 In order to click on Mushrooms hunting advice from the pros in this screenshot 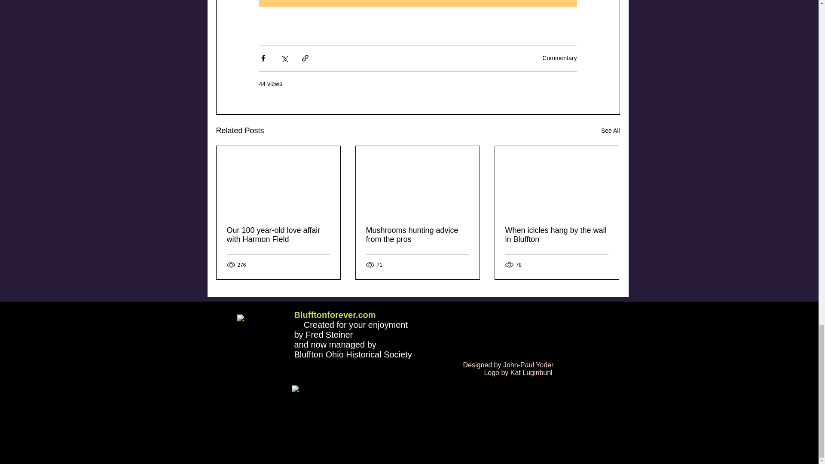, I will do `click(418, 235)`.